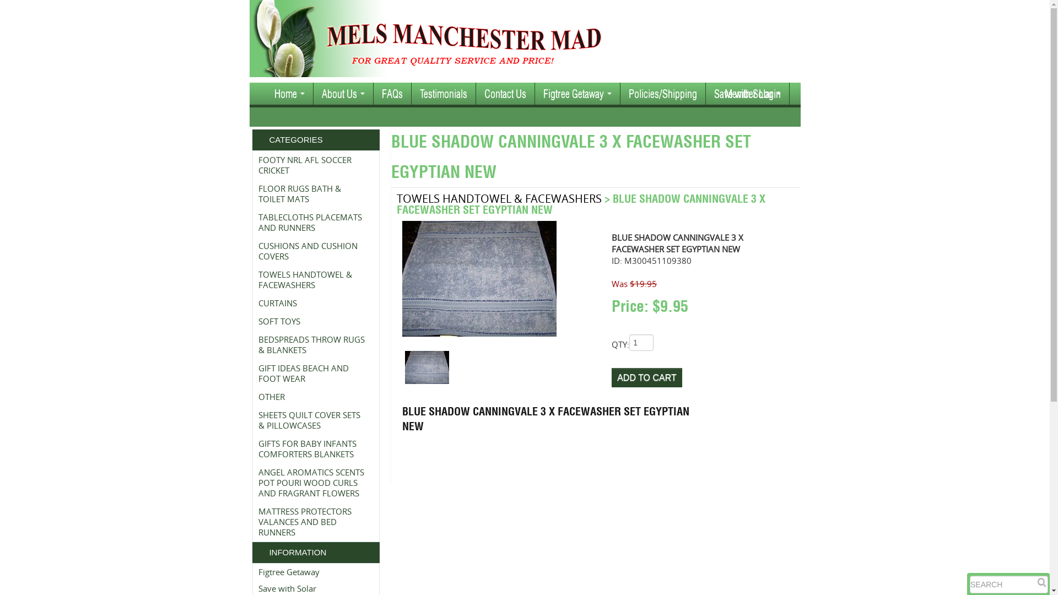 Image resolution: width=1058 pixels, height=595 pixels. I want to click on Save with Solar, so click(747, 94).